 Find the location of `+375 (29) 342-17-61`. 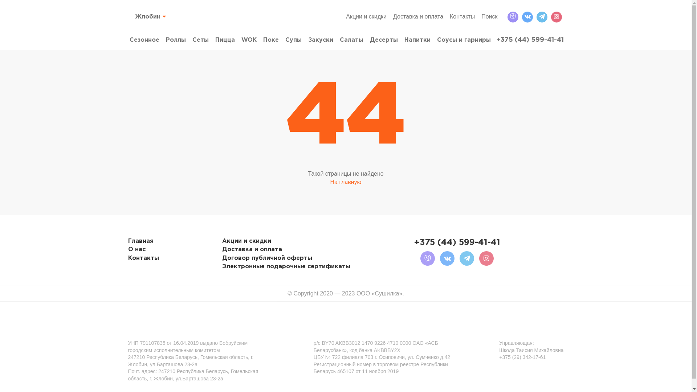

+375 (29) 342-17-61 is located at coordinates (522, 358).